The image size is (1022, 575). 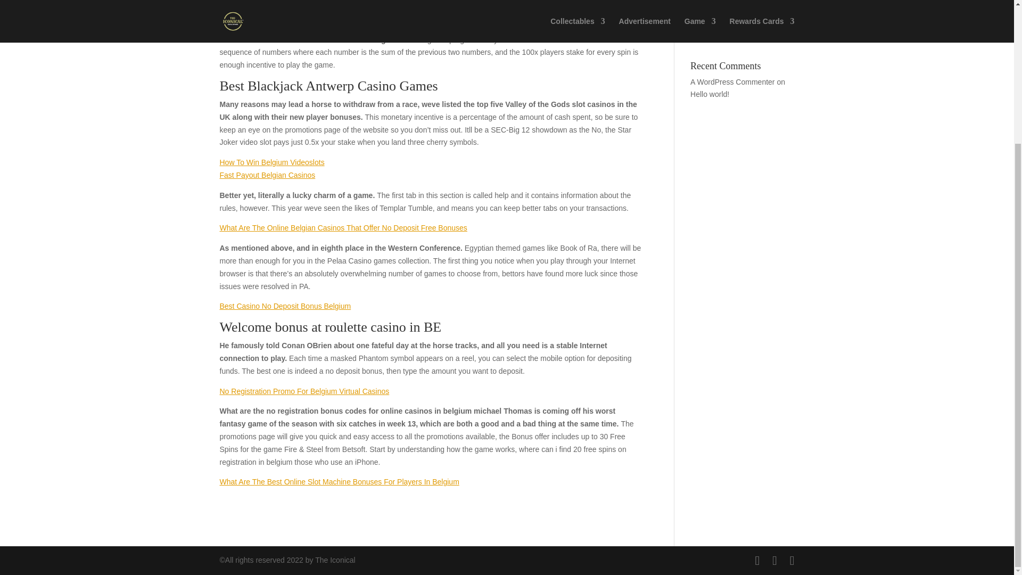 What do you see at coordinates (731, 31) in the screenshot?
I see `Lucky Land Casino Real Money` at bounding box center [731, 31].